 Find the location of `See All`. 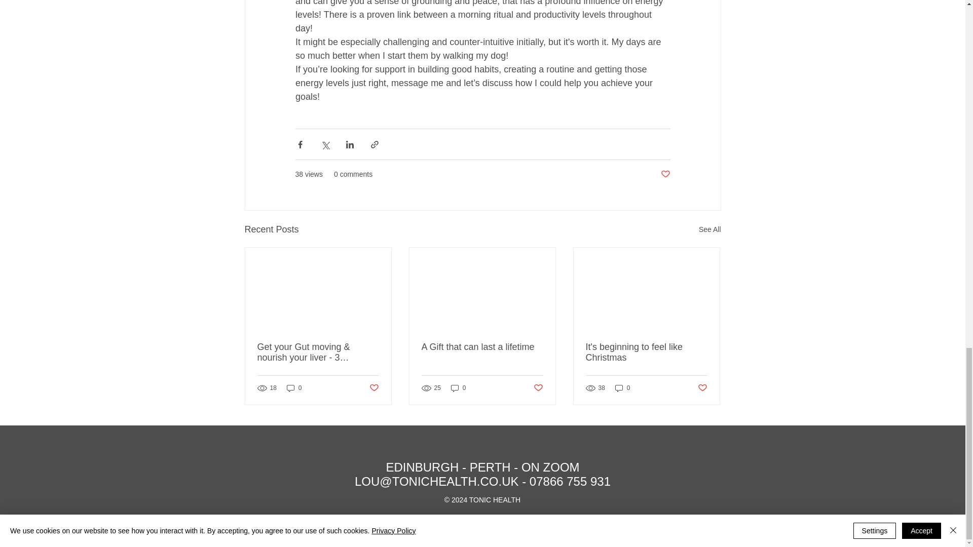

See All is located at coordinates (709, 229).